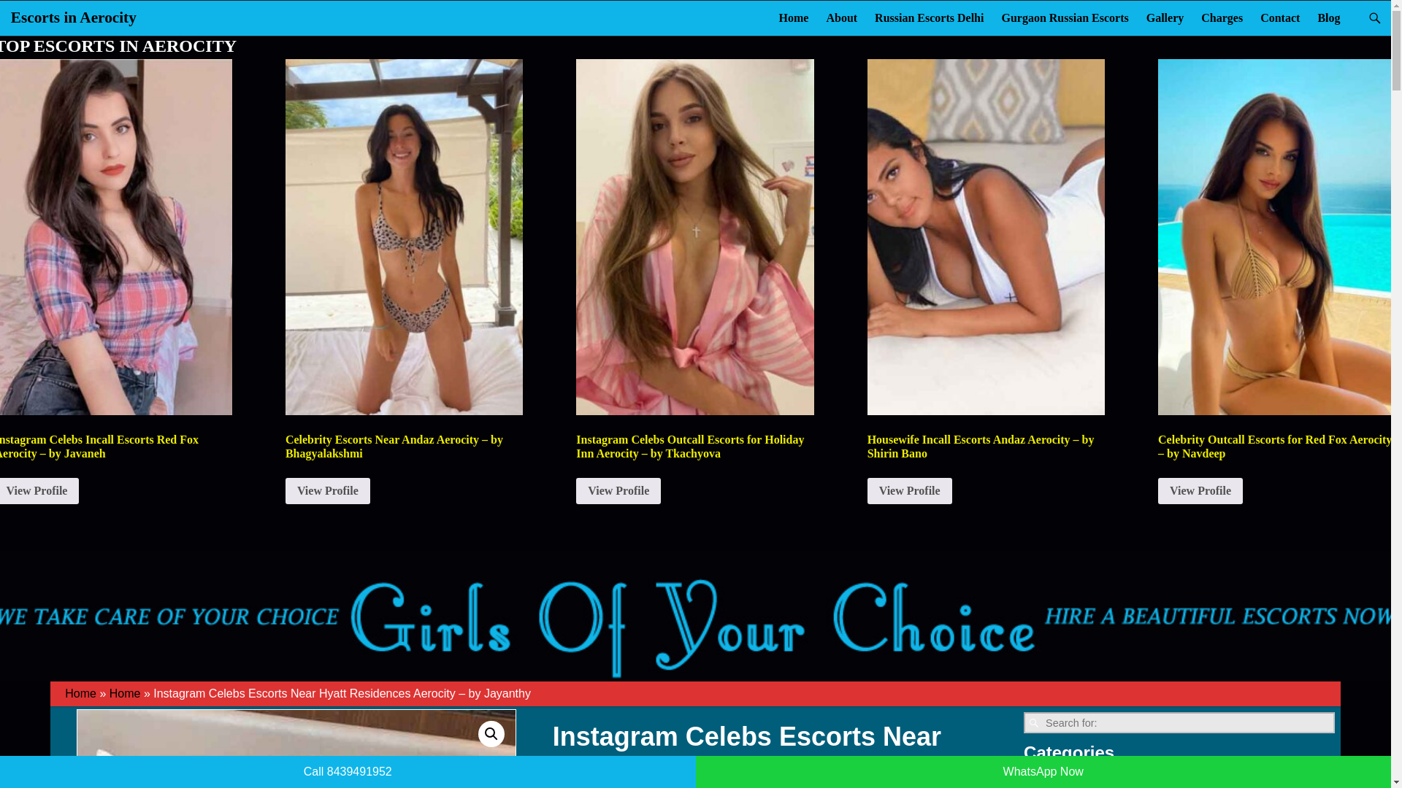 The image size is (1402, 788). Describe the element at coordinates (1328, 18) in the screenshot. I see `Blog` at that location.